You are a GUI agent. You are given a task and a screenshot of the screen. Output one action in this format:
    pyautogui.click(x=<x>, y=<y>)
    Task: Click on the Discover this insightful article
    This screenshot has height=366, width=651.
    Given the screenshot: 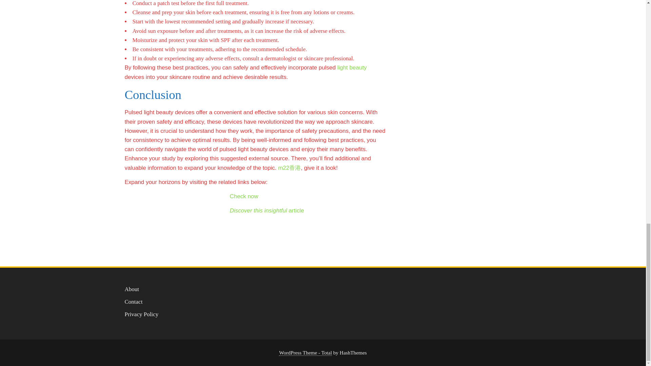 What is the action you would take?
    pyautogui.click(x=267, y=210)
    